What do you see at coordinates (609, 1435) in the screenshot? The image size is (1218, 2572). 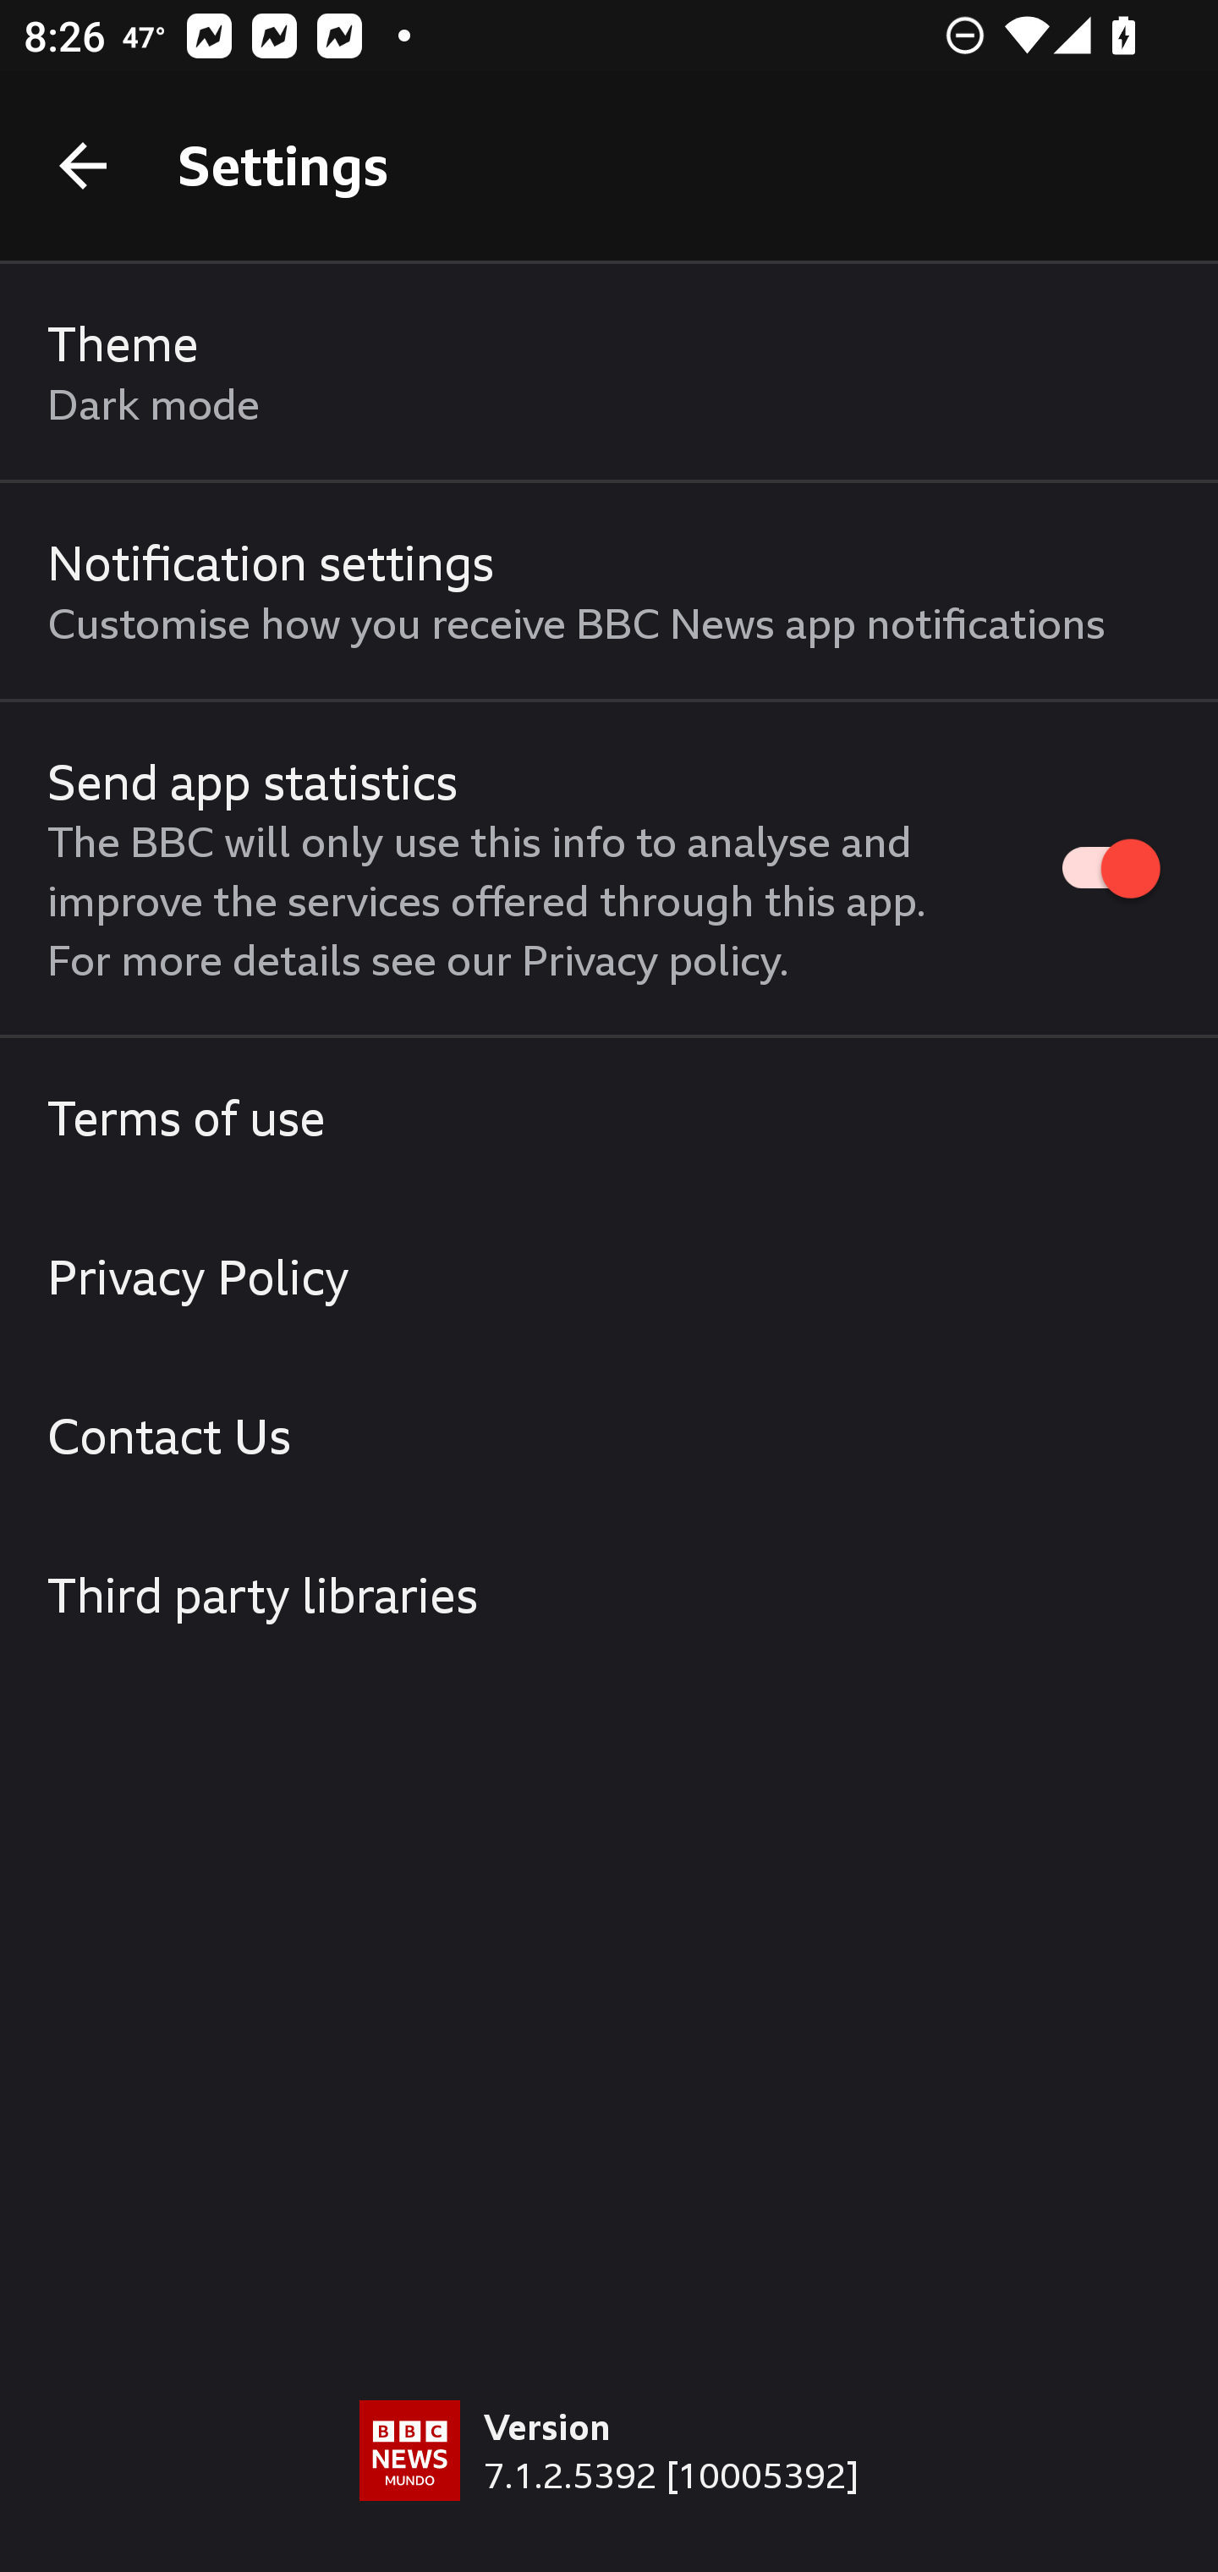 I see `Contact Us` at bounding box center [609, 1435].